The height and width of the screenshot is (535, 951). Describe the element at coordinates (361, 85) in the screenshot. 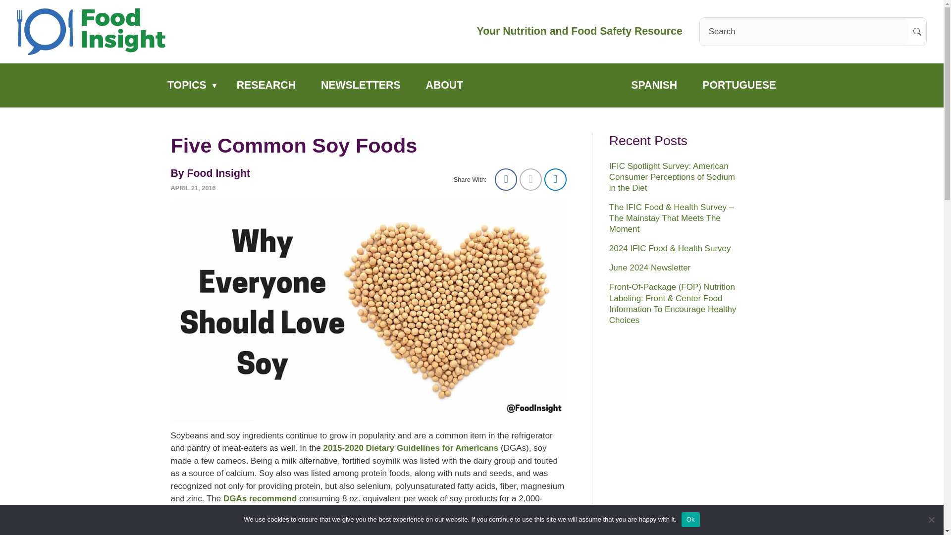

I see `NEWSLETTERS` at that location.